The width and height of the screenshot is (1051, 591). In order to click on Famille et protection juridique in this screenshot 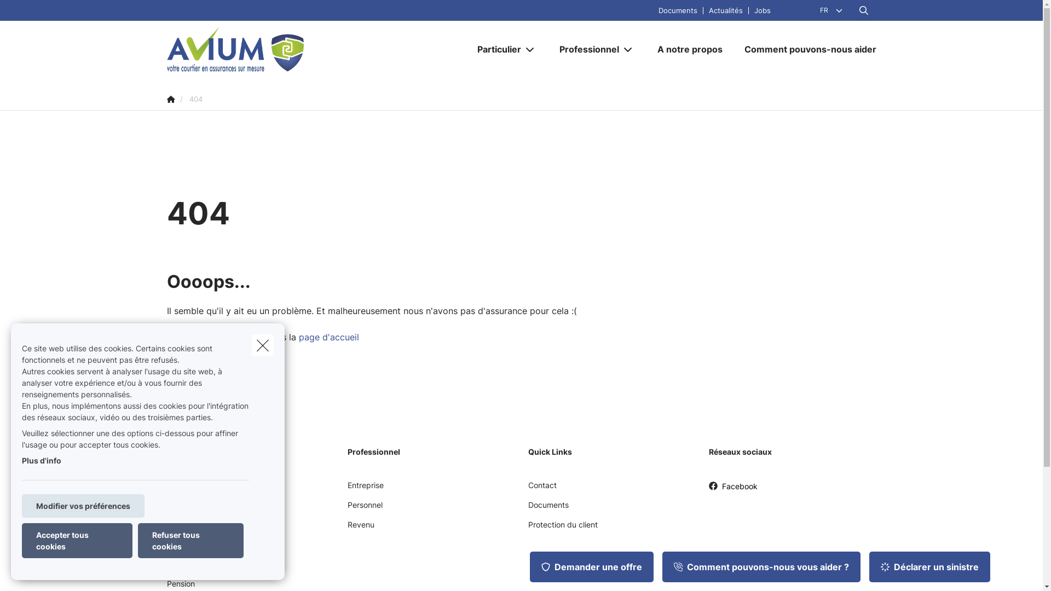, I will do `click(219, 529)`.